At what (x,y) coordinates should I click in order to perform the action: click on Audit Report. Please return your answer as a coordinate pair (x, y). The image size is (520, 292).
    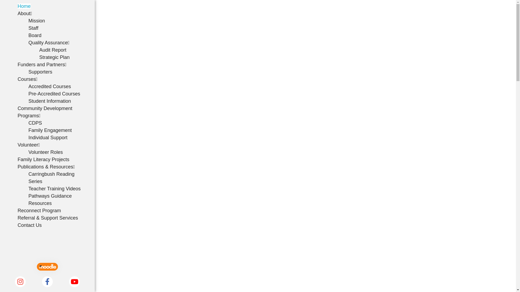
    Looking at the image, I should click on (53, 50).